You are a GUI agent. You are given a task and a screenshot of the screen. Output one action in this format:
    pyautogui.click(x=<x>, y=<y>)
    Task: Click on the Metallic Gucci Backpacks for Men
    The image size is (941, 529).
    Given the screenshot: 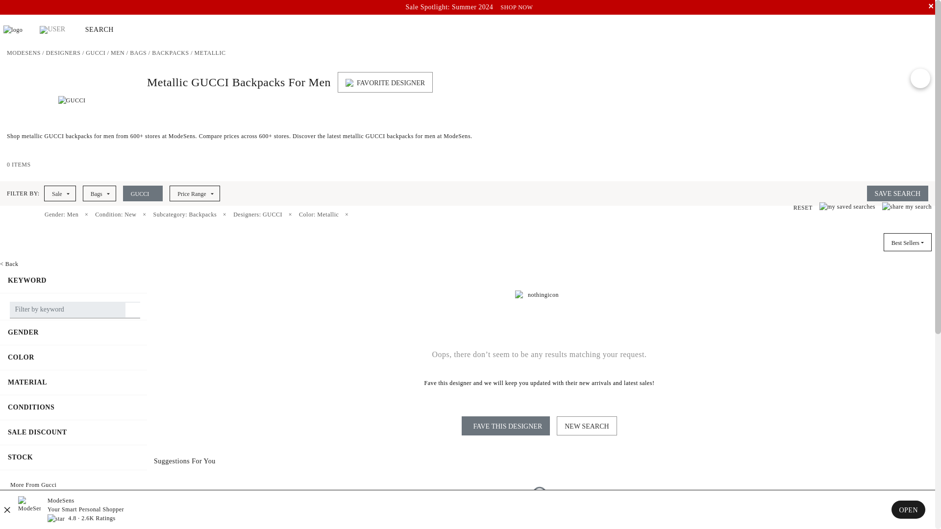 What is the action you would take?
    pyautogui.click(x=210, y=53)
    